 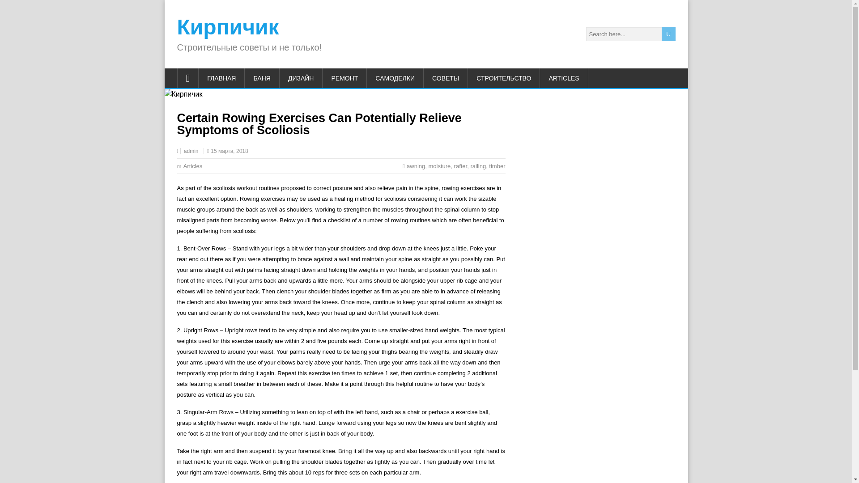 What do you see at coordinates (191, 151) in the screenshot?
I see `admin` at bounding box center [191, 151].